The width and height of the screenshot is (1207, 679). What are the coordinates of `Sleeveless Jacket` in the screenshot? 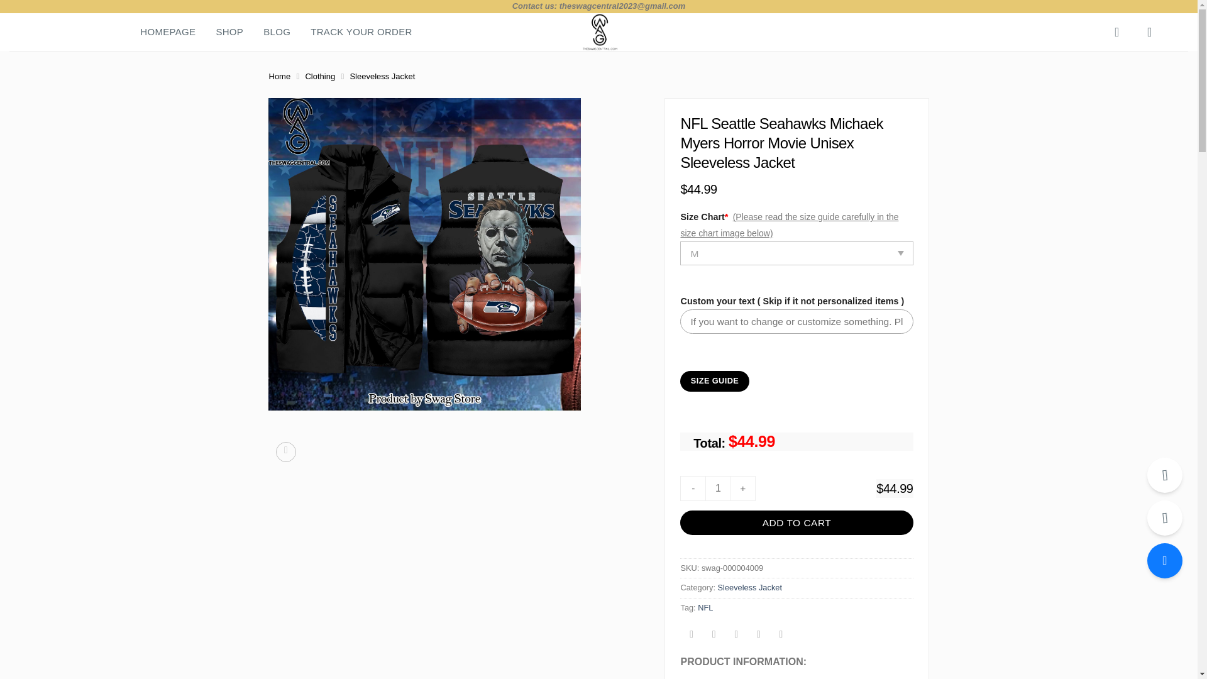 It's located at (382, 76).